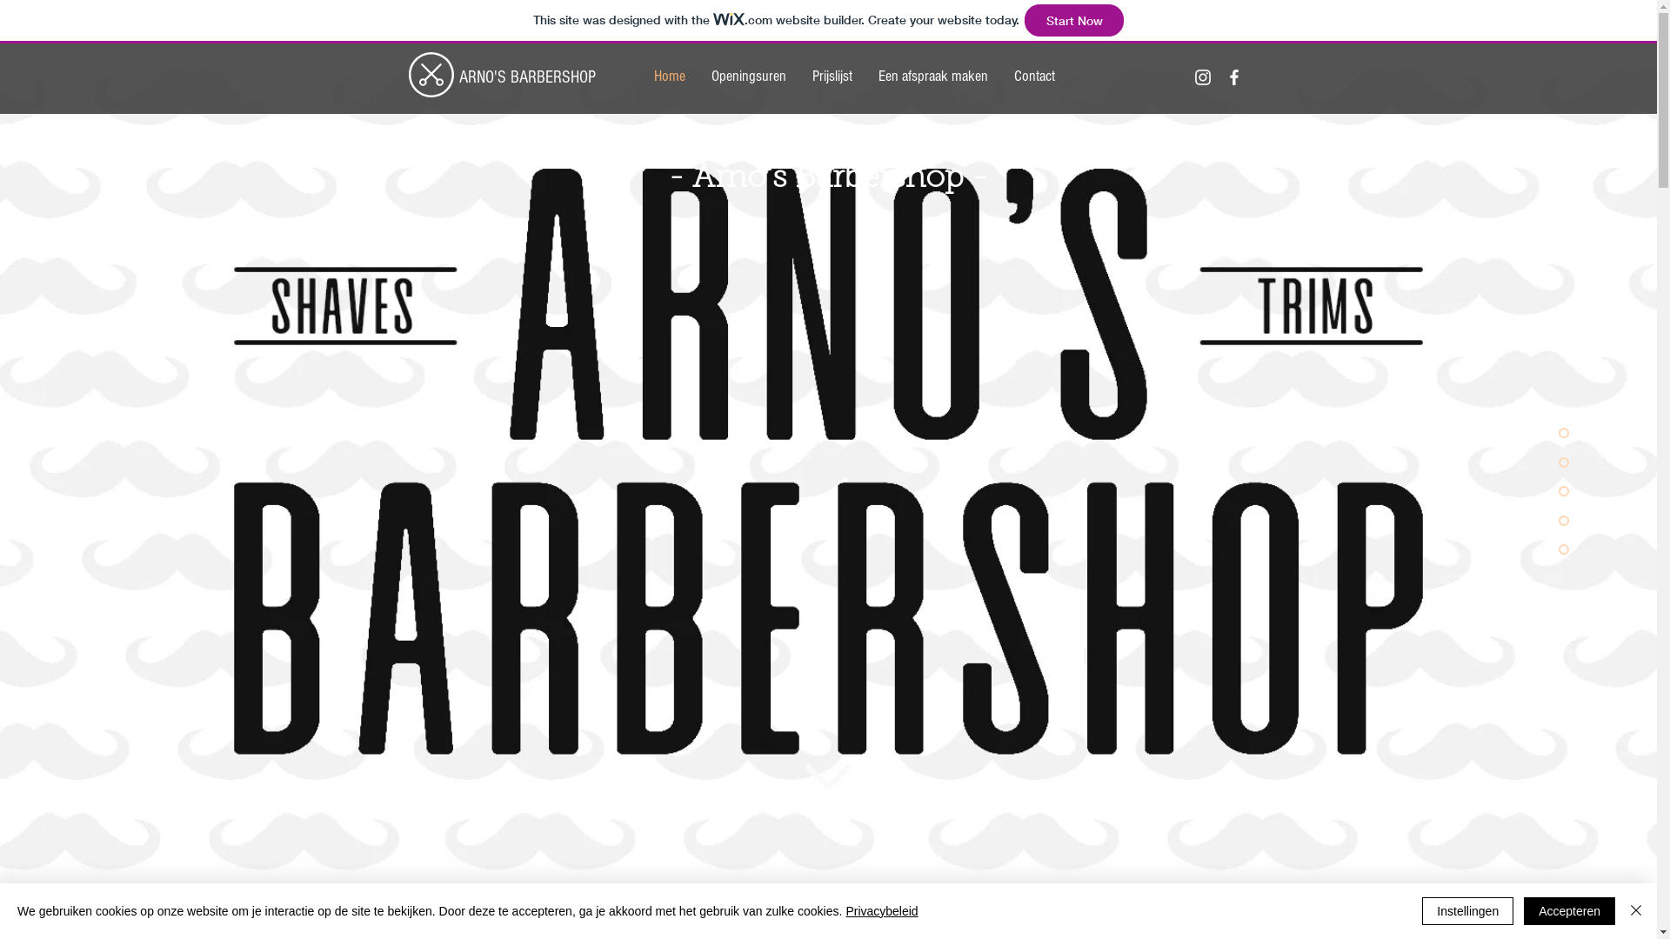 Image resolution: width=1670 pixels, height=939 pixels. I want to click on Privacybeleid, so click(882, 911).